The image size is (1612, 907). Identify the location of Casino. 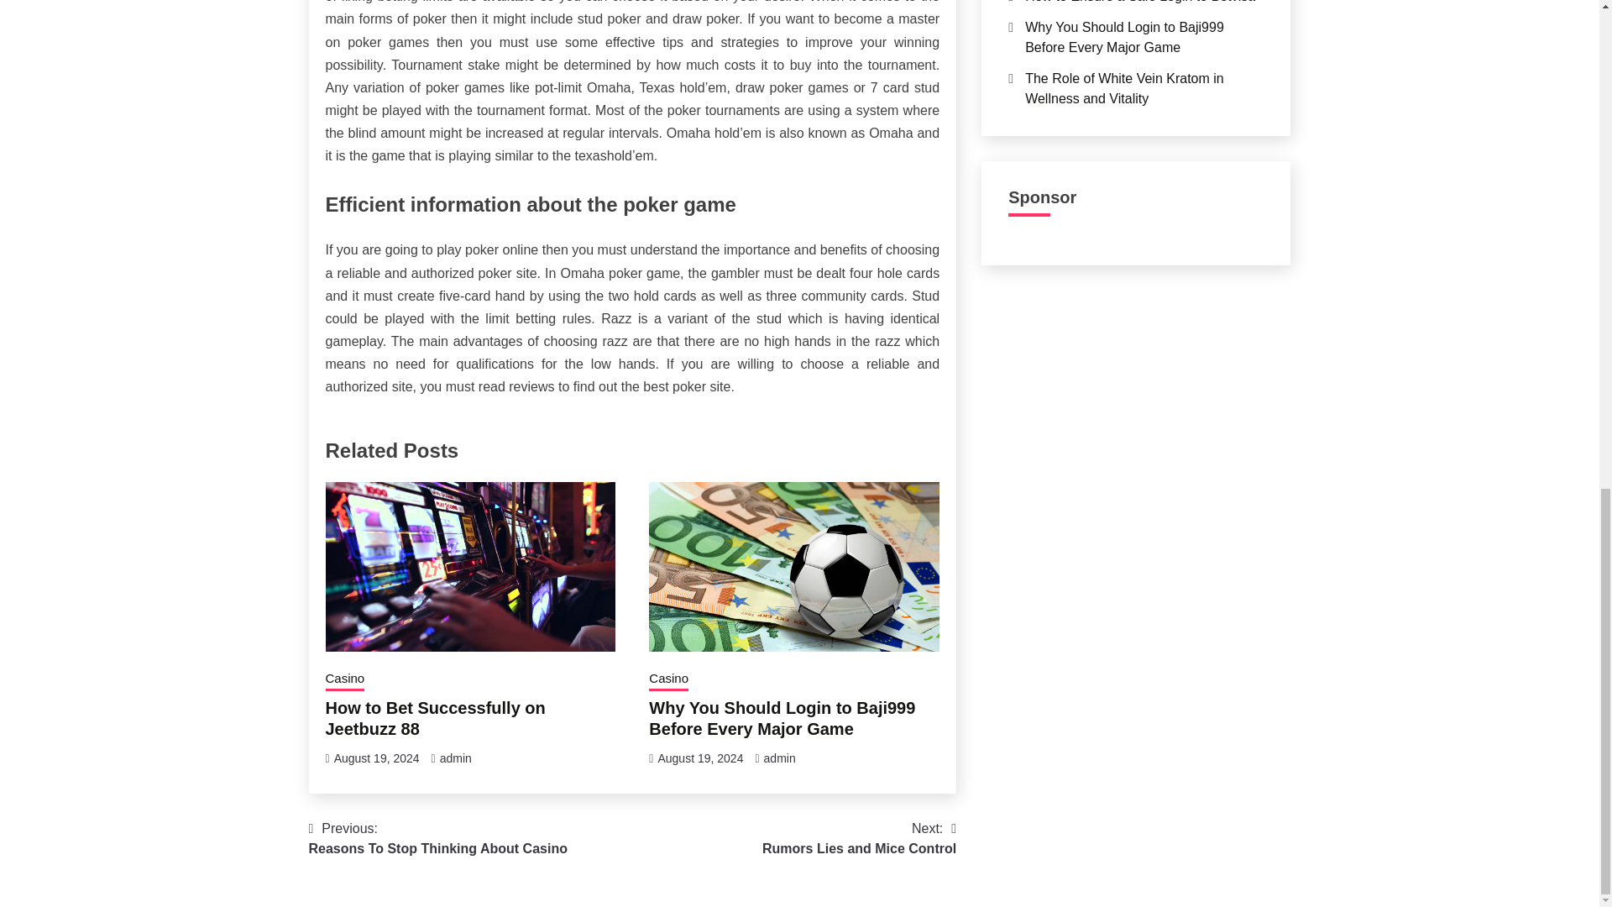
(456, 758).